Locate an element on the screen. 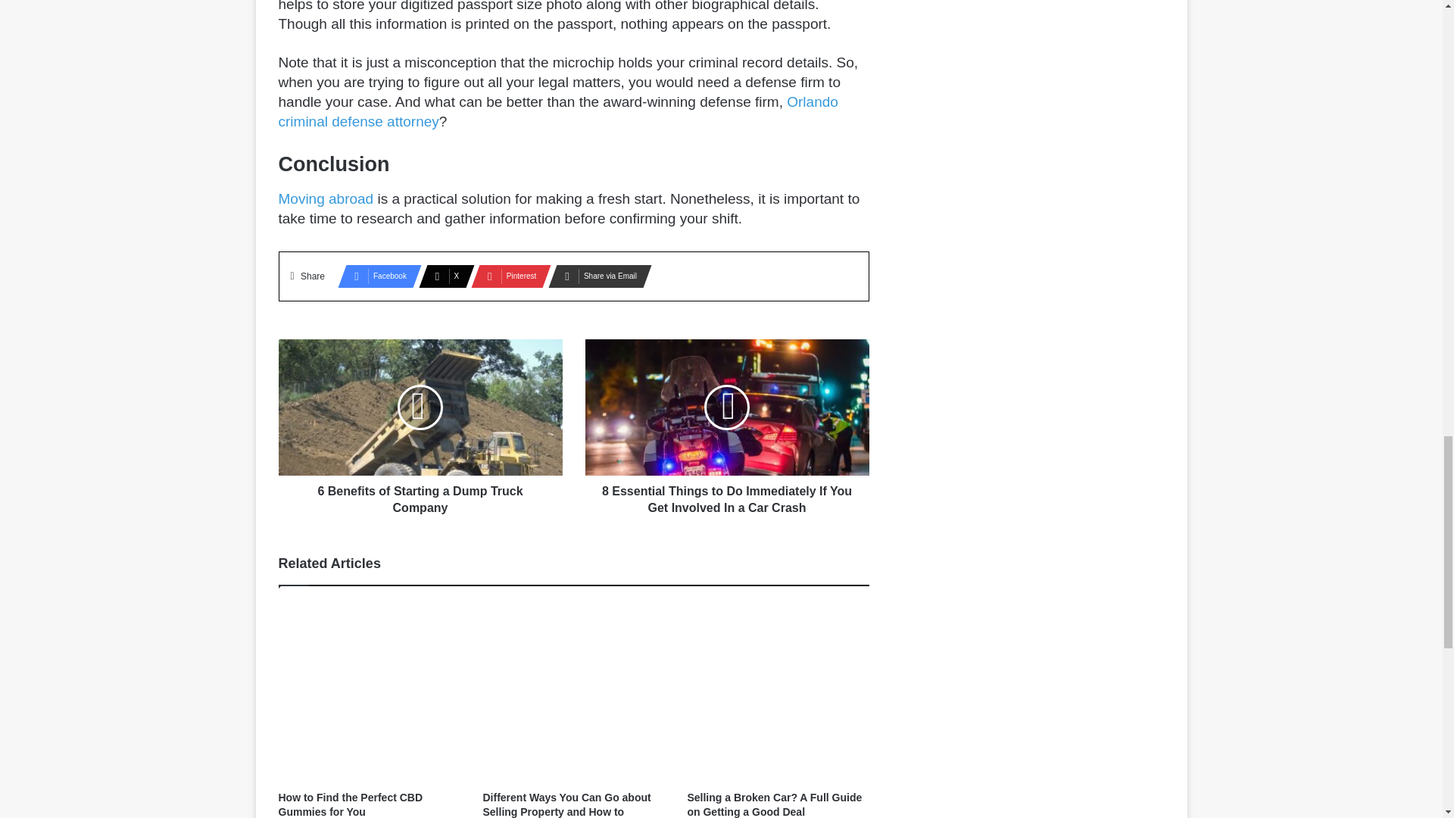 This screenshot has width=1454, height=818. X is located at coordinates (442, 276).